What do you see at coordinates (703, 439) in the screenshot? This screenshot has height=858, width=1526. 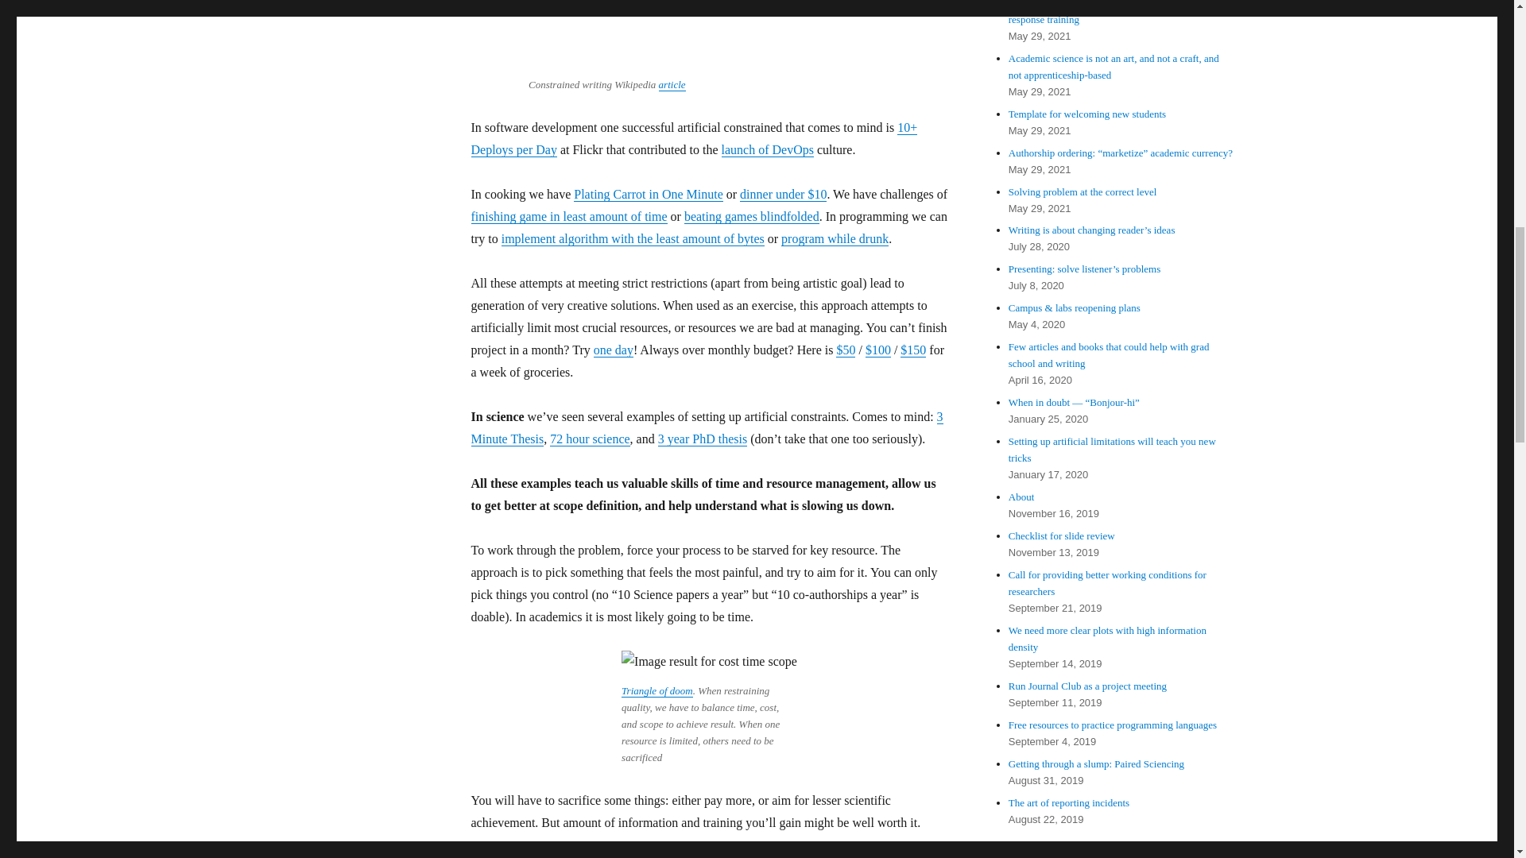 I see `3 year PhD thesis` at bounding box center [703, 439].